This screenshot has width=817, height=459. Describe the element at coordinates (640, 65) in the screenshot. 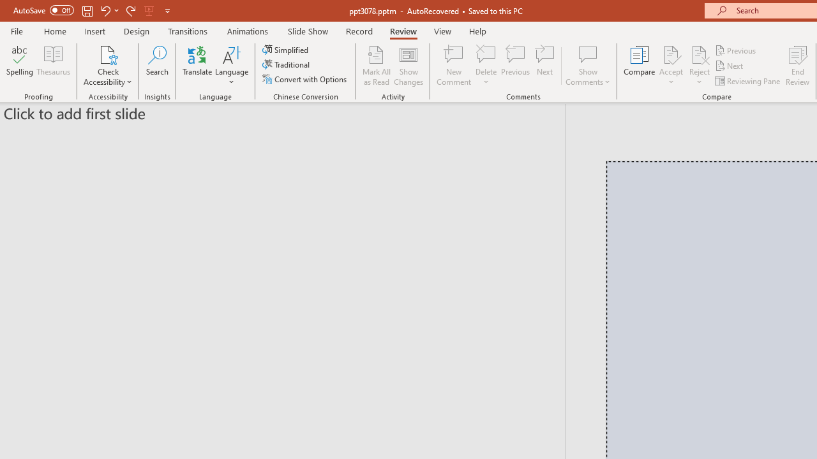

I see `Compare` at that location.